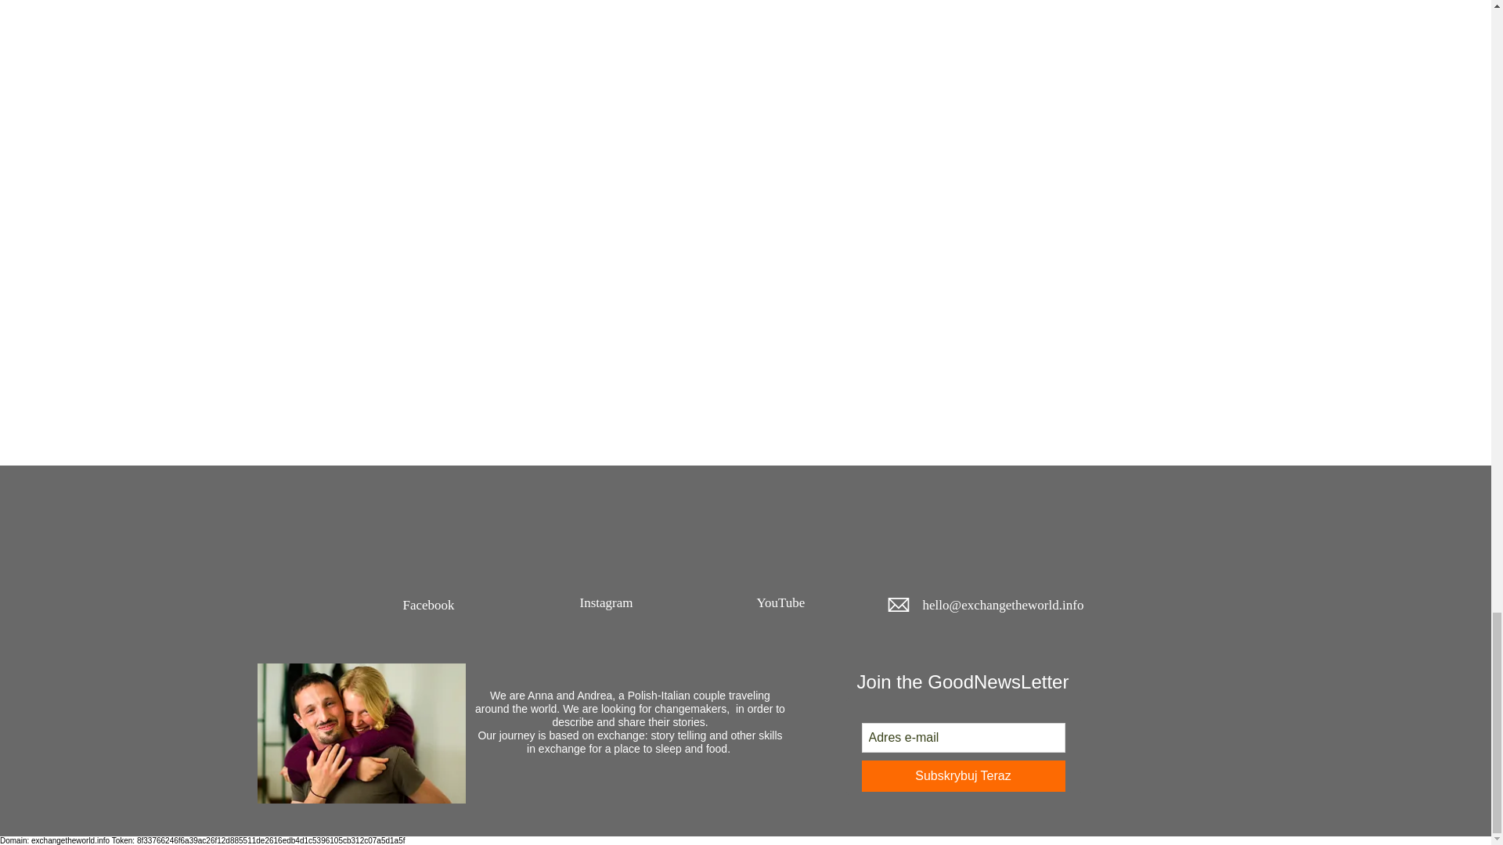 This screenshot has width=1503, height=845. I want to click on Facebook, so click(427, 605).